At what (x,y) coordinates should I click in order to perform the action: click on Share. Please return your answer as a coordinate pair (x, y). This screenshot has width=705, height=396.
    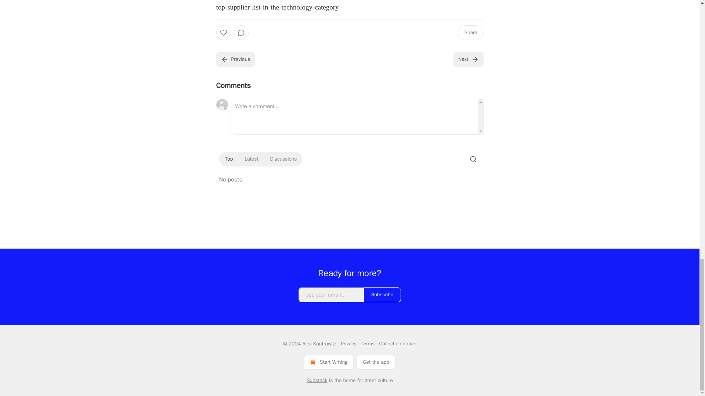
    Looking at the image, I should click on (470, 33).